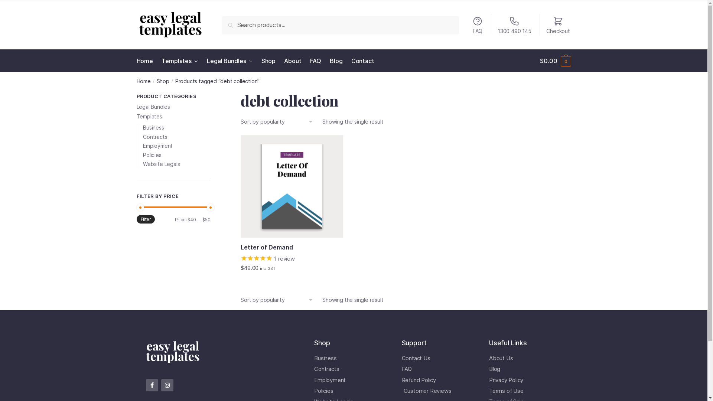 This screenshot has width=713, height=401. What do you see at coordinates (152, 155) in the screenshot?
I see `Policies` at bounding box center [152, 155].